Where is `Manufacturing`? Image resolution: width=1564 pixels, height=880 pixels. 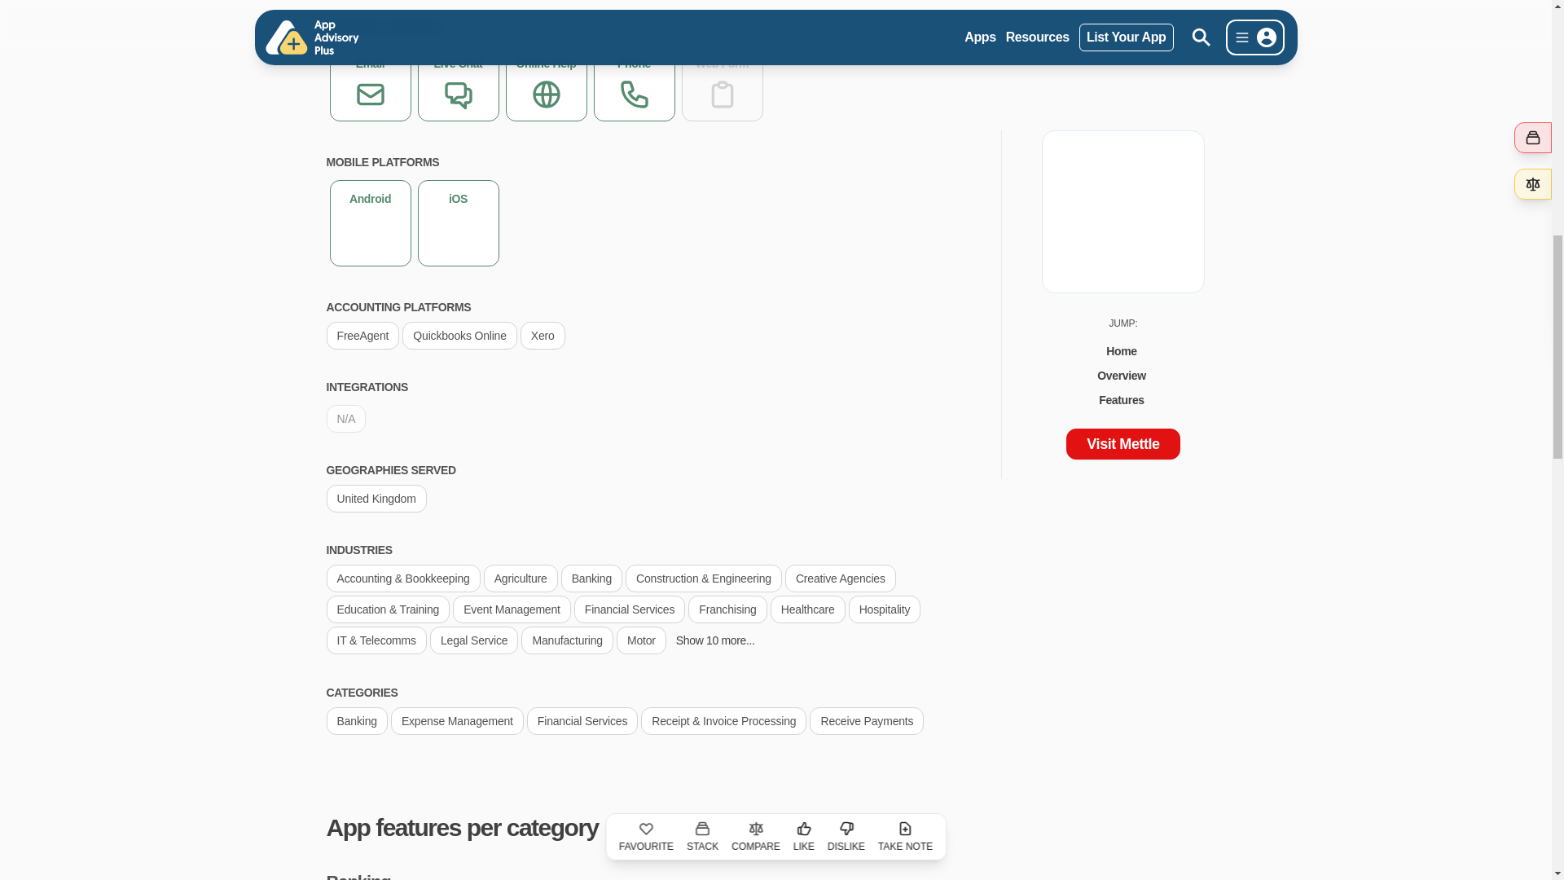 Manufacturing is located at coordinates (567, 639).